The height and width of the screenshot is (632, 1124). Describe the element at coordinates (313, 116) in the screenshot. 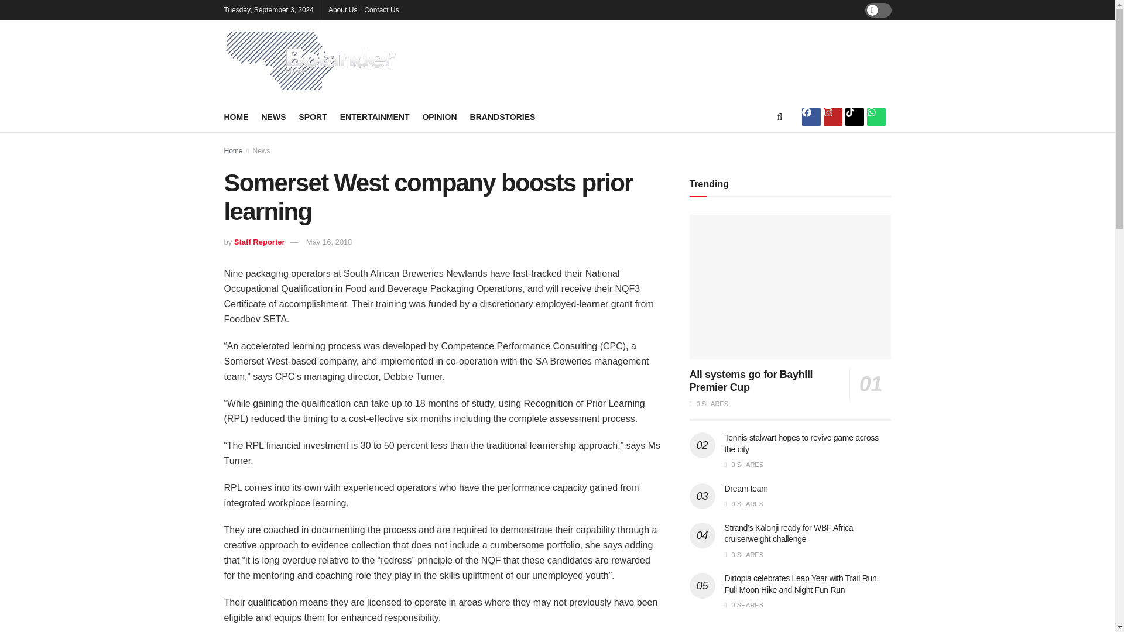

I see `SPORT` at that location.